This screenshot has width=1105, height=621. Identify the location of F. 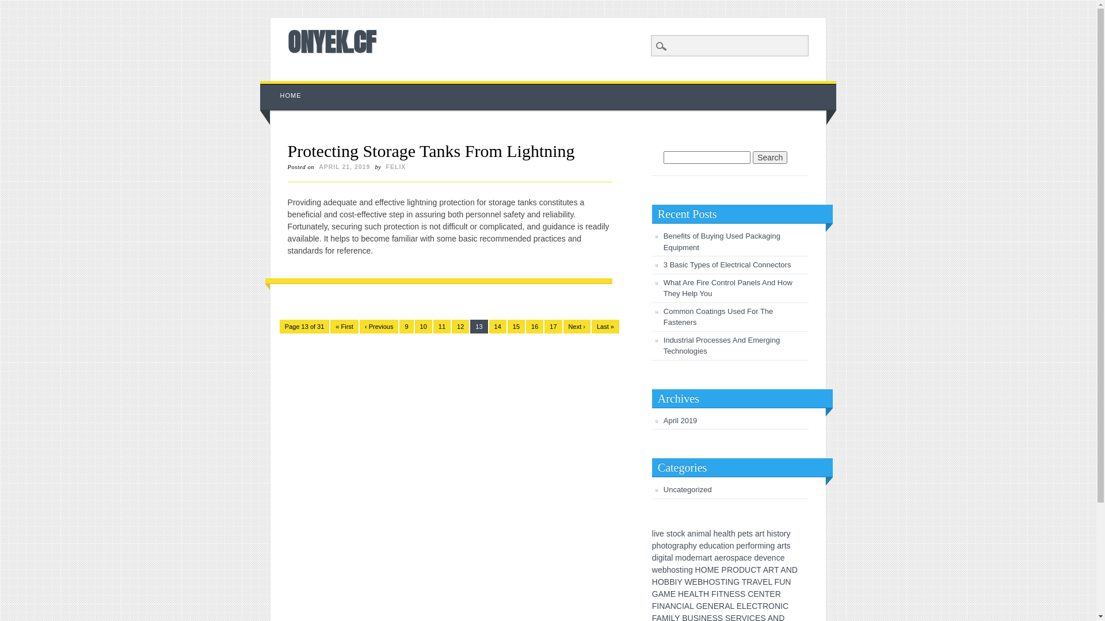
(714, 594).